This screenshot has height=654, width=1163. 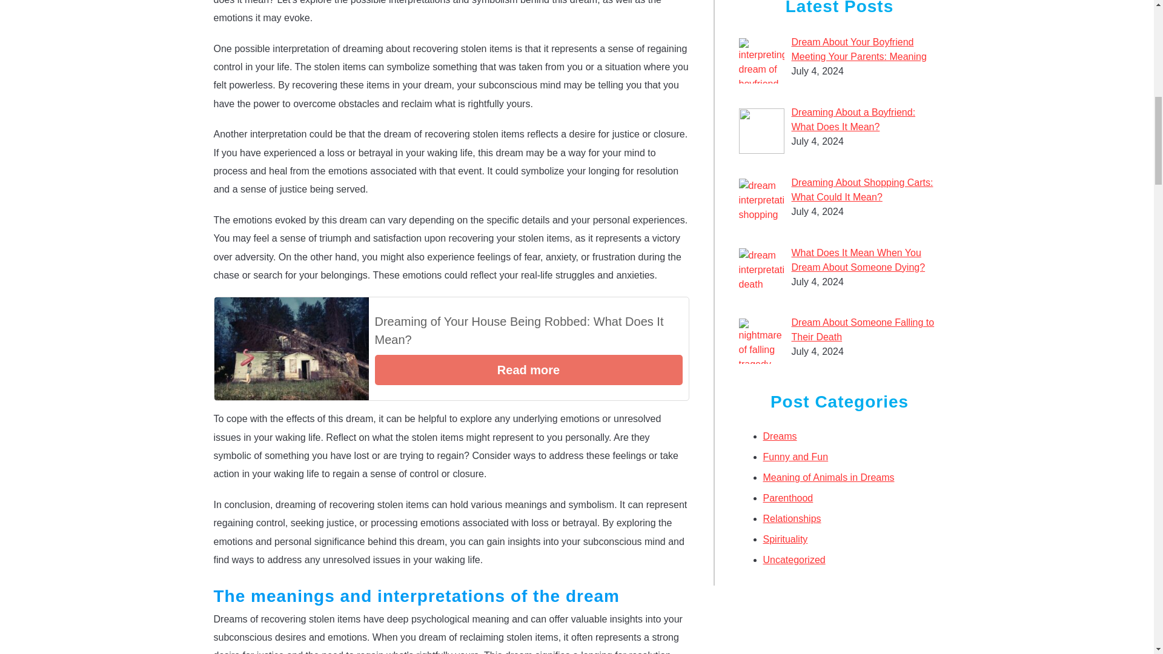 I want to click on Funny and Fun, so click(x=795, y=457).